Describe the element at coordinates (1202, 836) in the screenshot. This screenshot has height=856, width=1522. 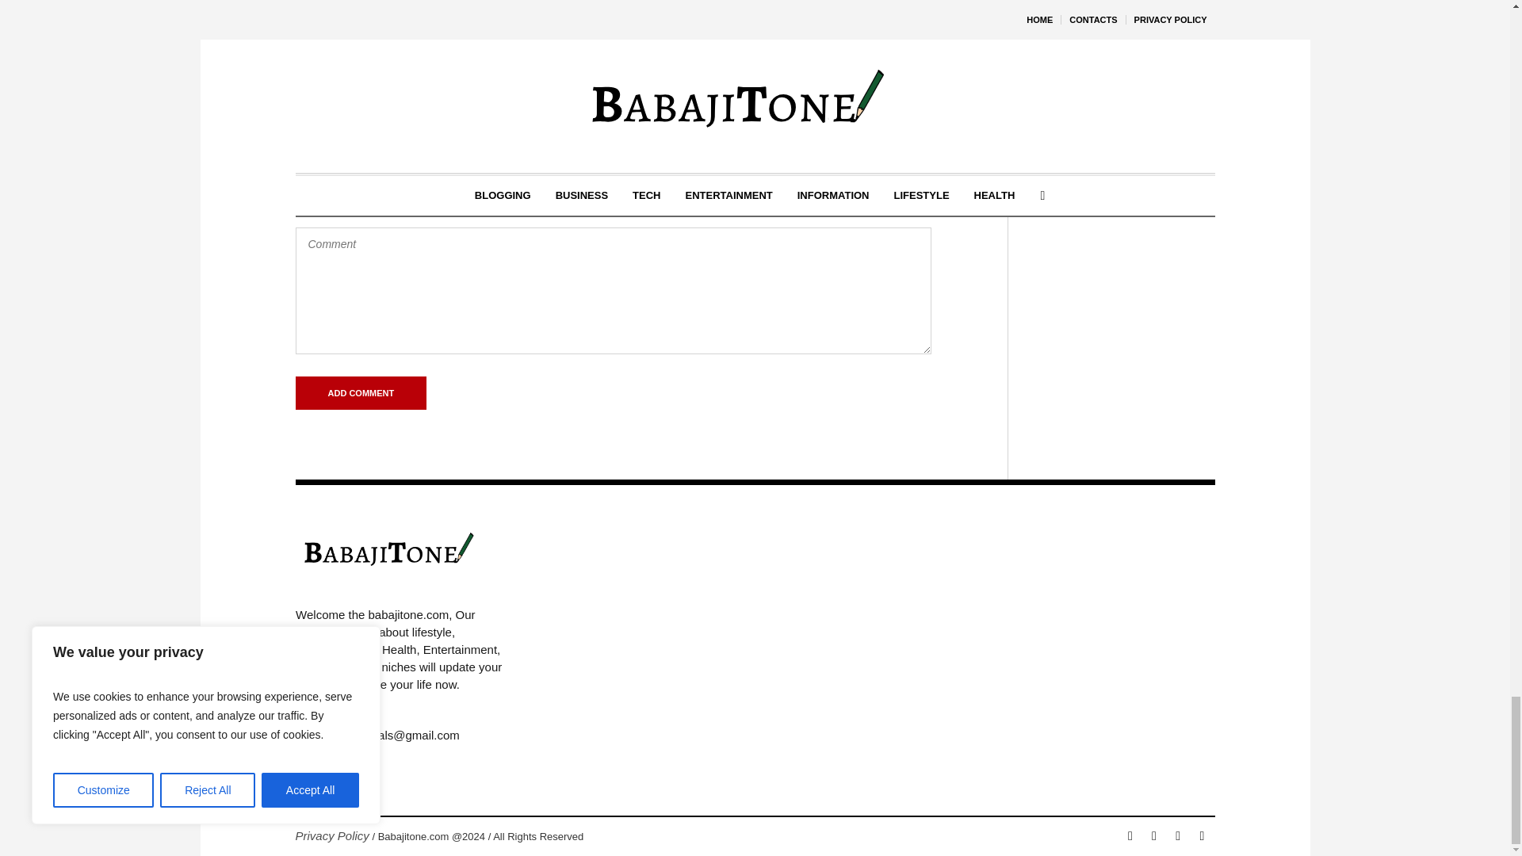
I see `Twitter` at that location.